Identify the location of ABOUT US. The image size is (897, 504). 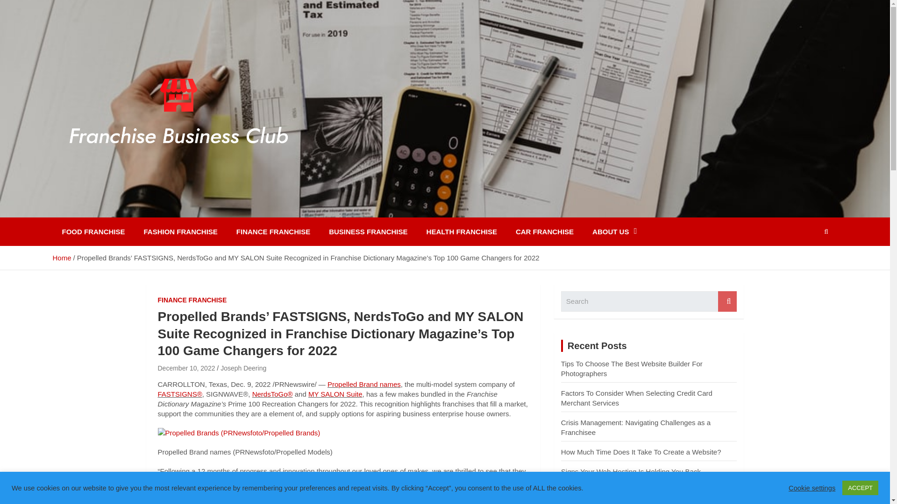
(614, 231).